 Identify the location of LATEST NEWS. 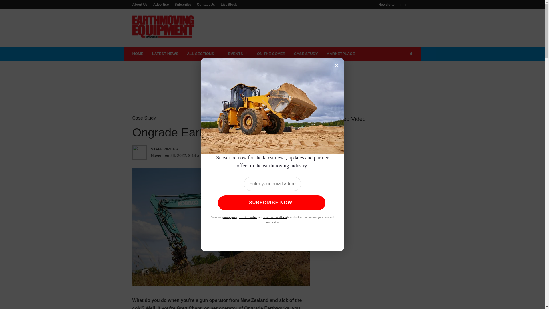
(165, 54).